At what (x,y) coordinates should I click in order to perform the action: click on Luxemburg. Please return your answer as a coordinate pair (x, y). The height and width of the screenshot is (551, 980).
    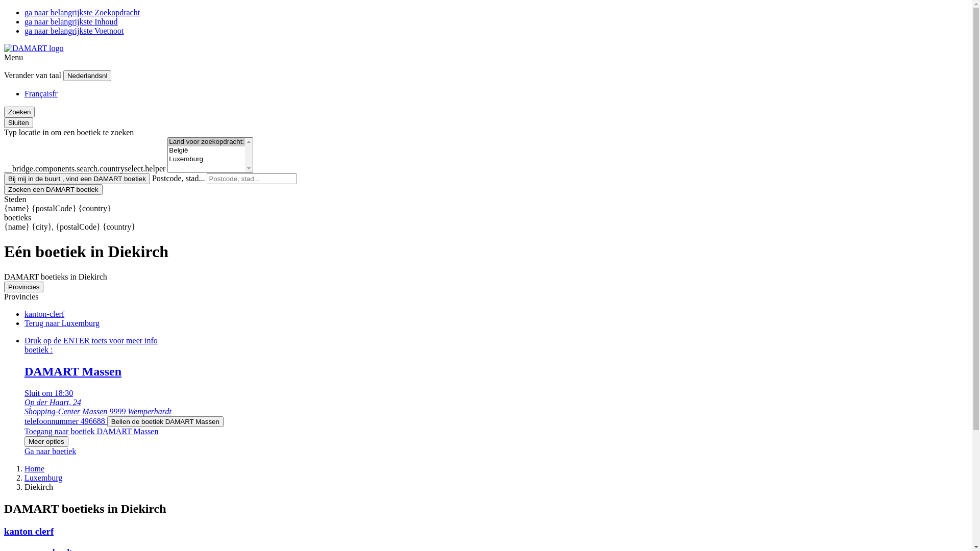
    Looking at the image, I should click on (43, 478).